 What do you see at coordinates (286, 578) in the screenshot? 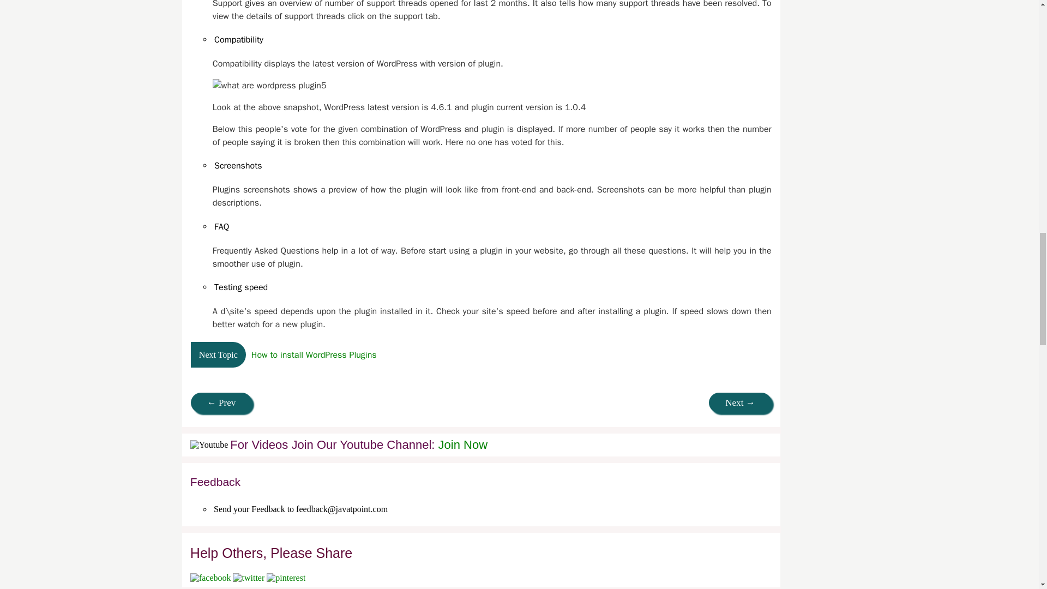
I see `Pinterest` at bounding box center [286, 578].